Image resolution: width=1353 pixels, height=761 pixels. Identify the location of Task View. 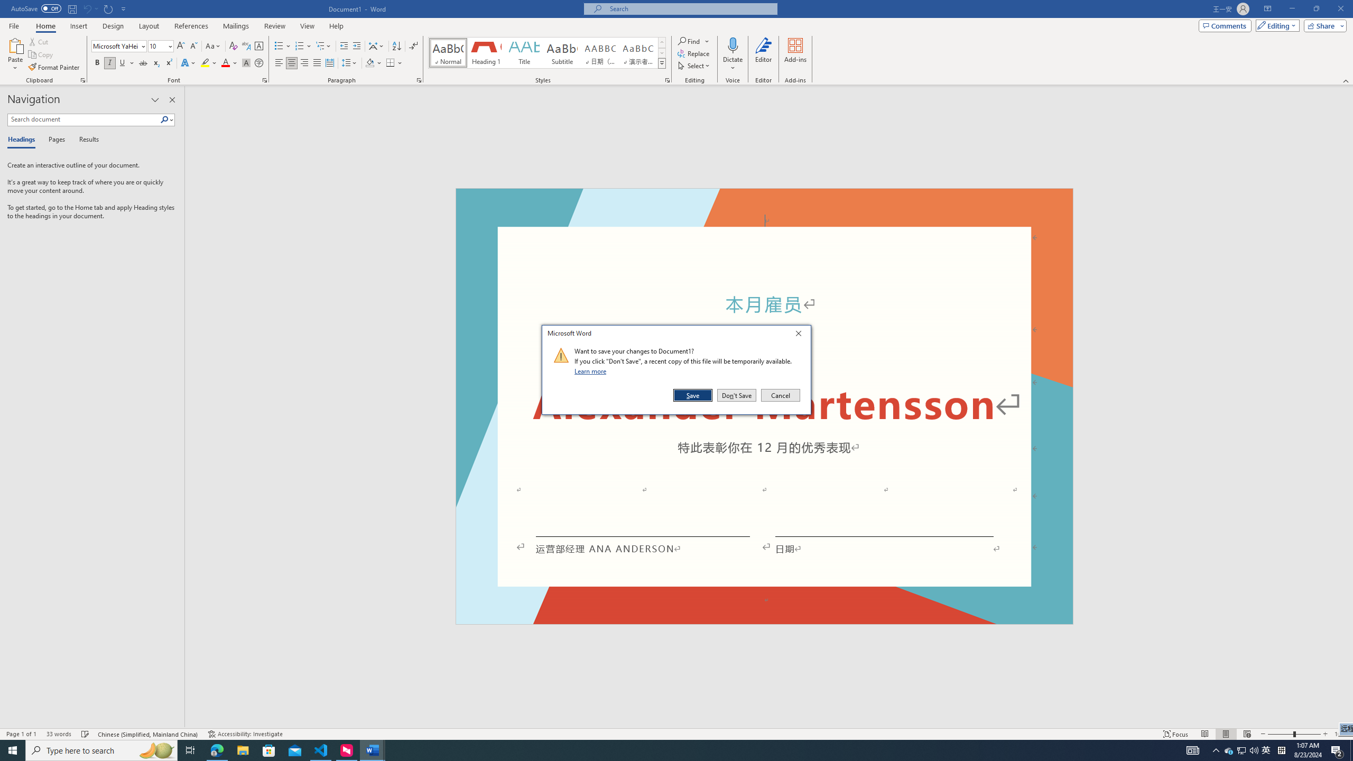
(190, 750).